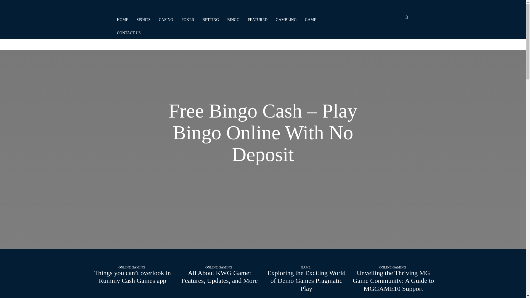  Describe the element at coordinates (219, 242) in the screenshot. I see `All About KWG Game: Features, Updates, and More` at that location.